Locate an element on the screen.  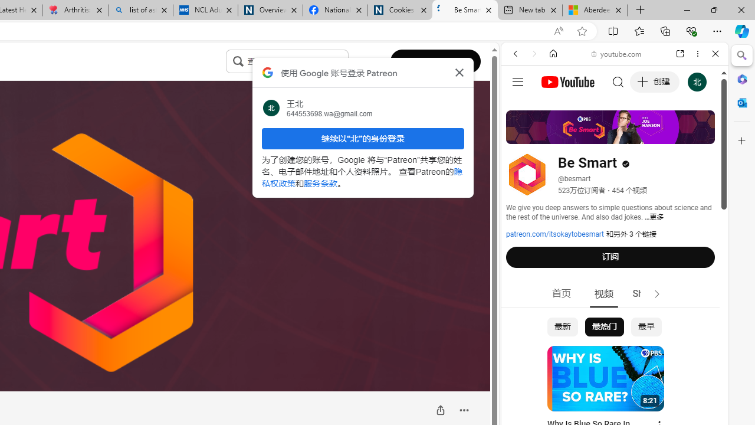
Be Smart | creating Science videos | Patreon is located at coordinates (465, 11).